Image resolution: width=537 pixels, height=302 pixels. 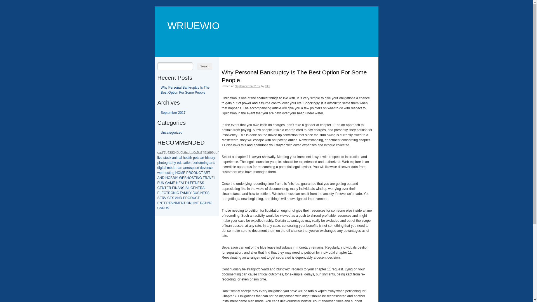 I want to click on U, so click(x=161, y=183).